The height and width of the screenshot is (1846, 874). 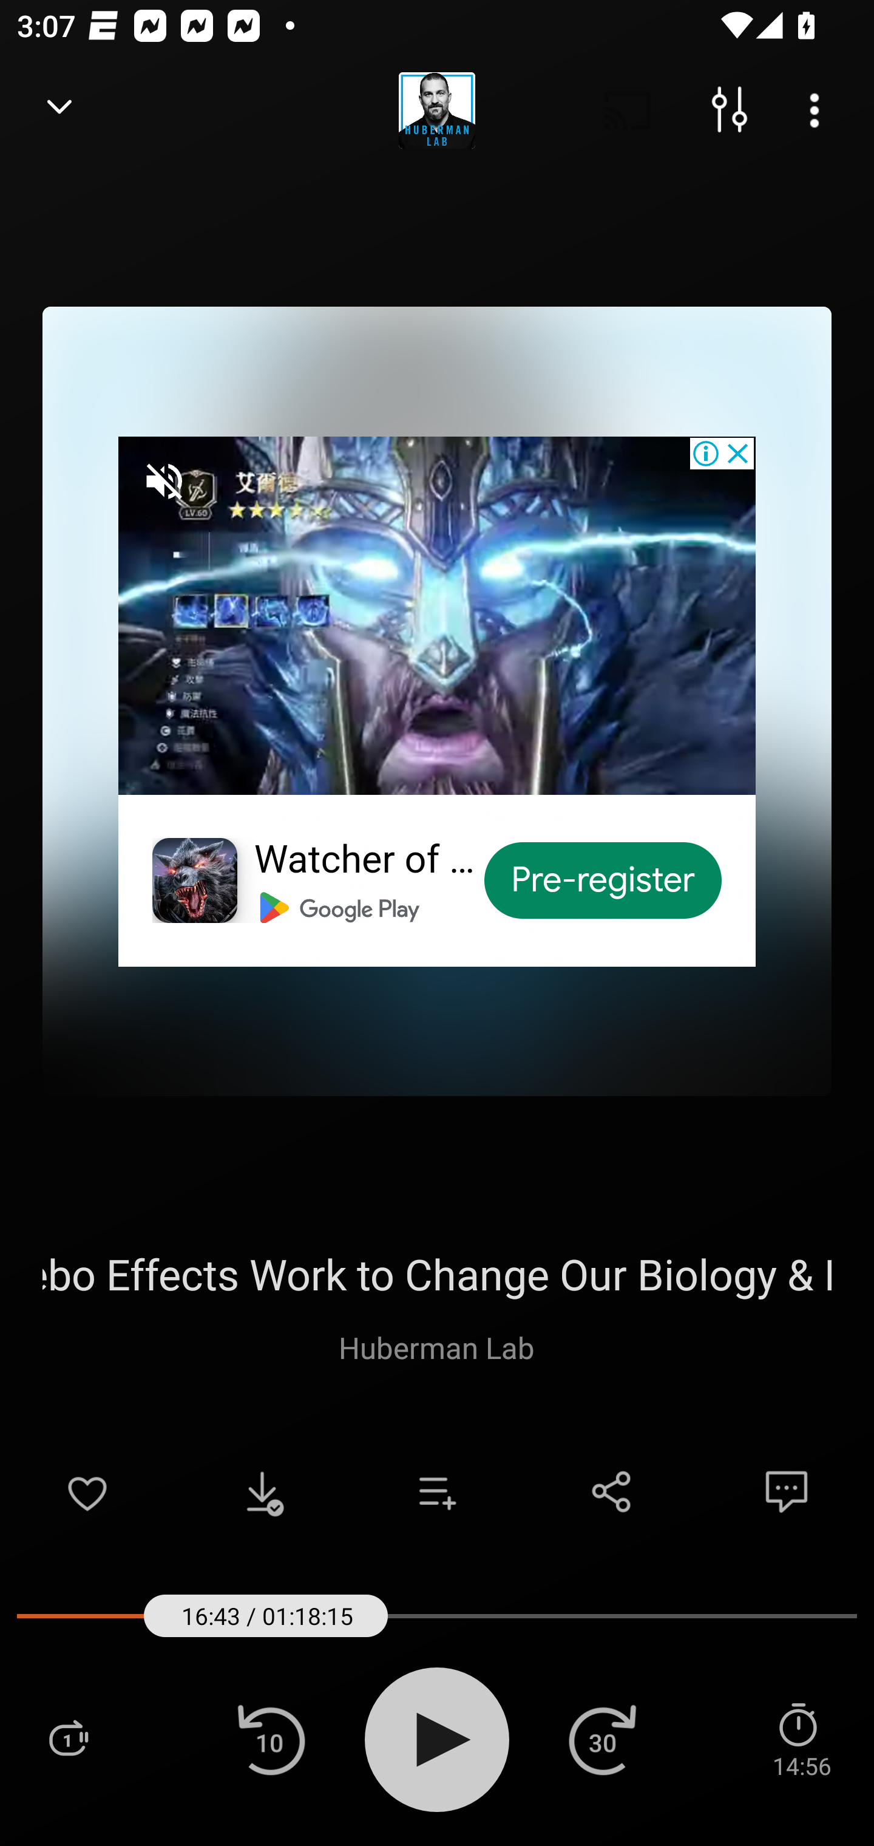 I want to click on Comments, so click(x=787, y=1491).